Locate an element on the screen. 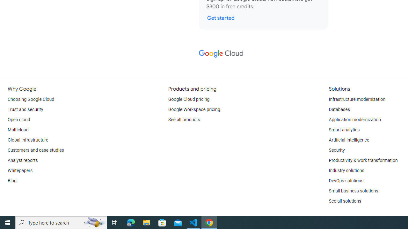 The image size is (408, 229). Industry solutions is located at coordinates (346, 170).